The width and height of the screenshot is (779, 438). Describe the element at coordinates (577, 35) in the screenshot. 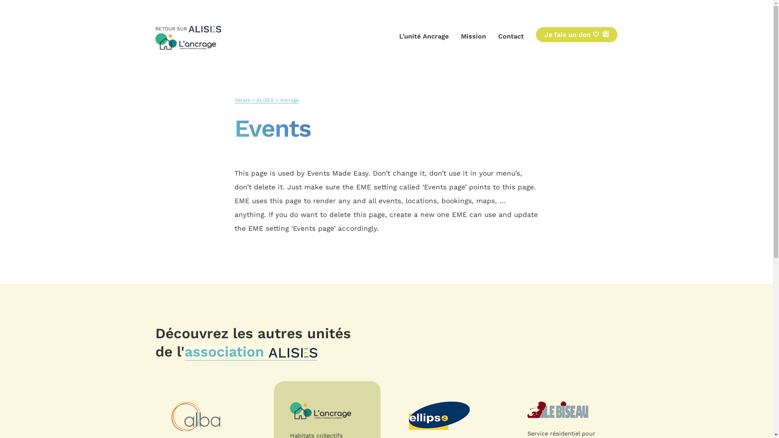

I see `Je fais un don` at that location.